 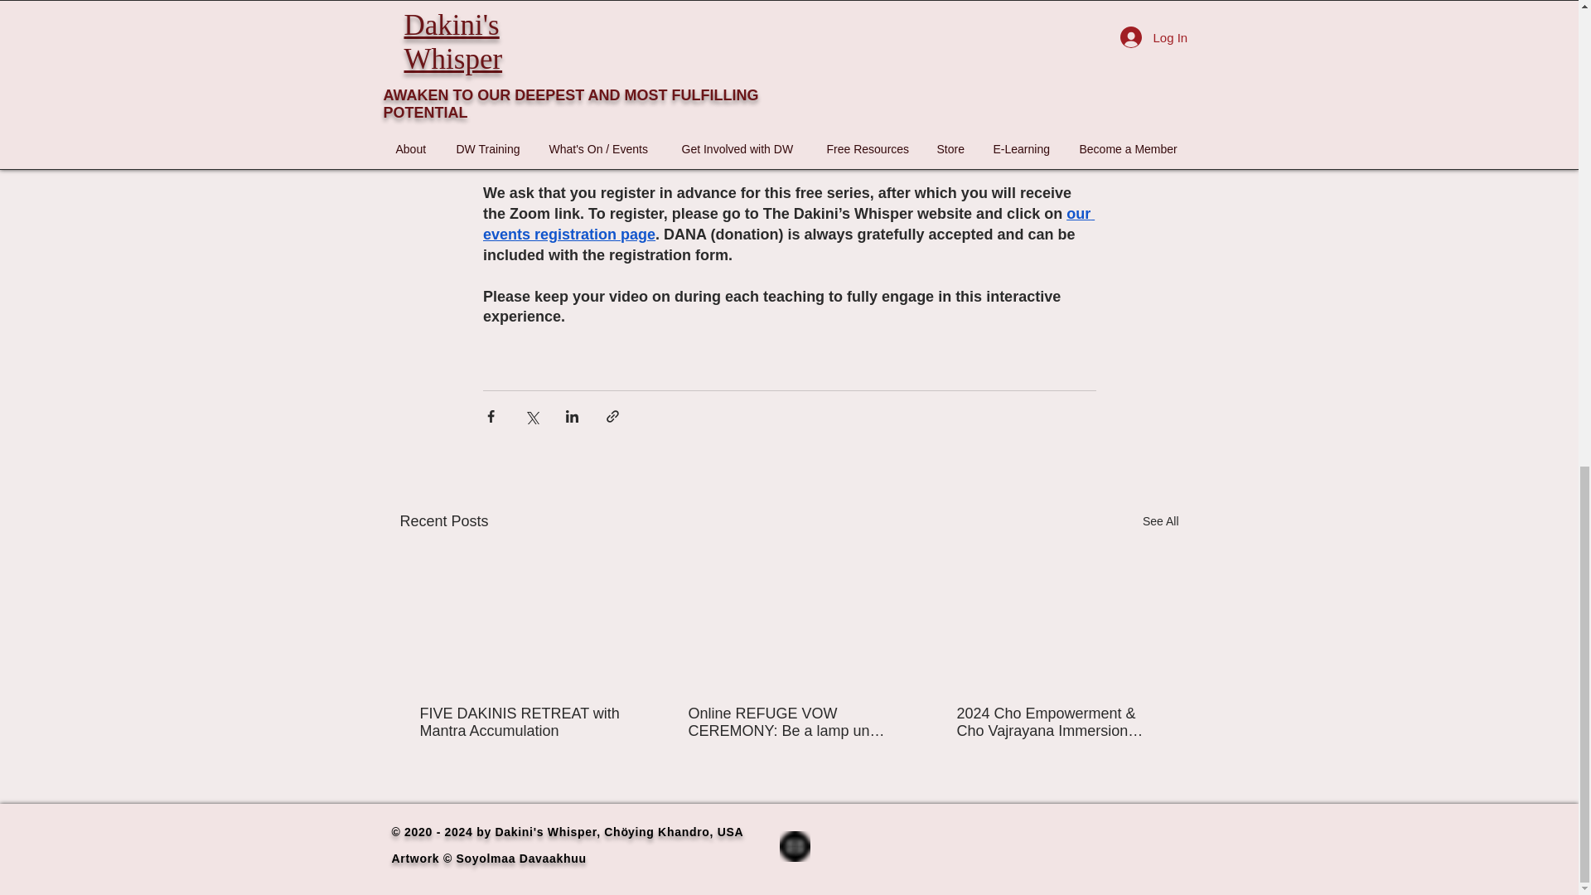 I want to click on our events registration page, so click(x=787, y=224).